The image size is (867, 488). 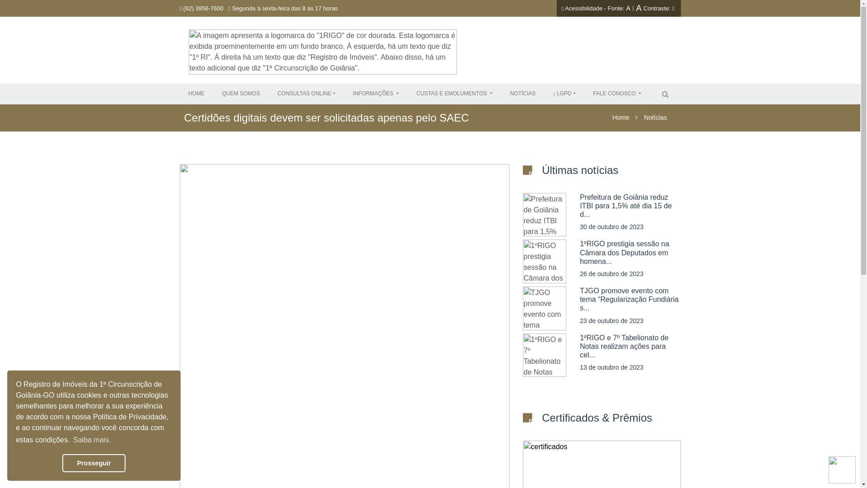 I want to click on Home, so click(x=620, y=117).